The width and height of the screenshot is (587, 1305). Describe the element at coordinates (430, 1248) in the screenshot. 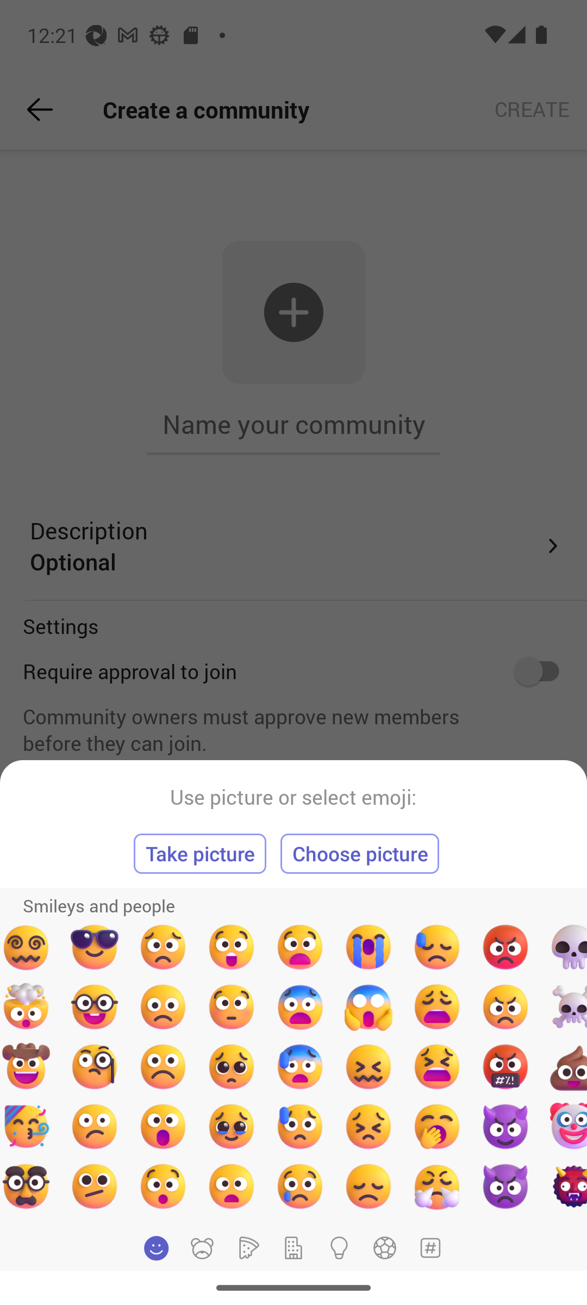

I see `Symbols, not selected` at that location.